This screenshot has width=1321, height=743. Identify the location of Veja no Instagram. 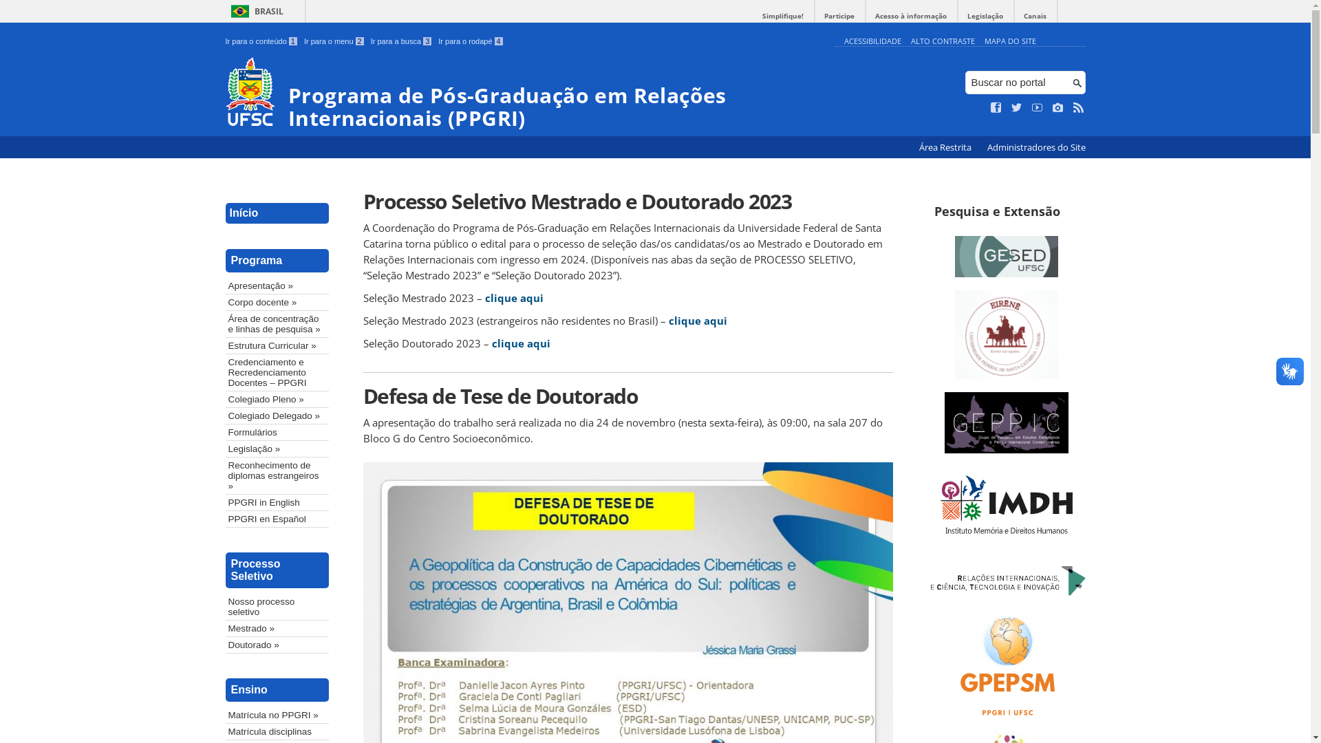
(1058, 108).